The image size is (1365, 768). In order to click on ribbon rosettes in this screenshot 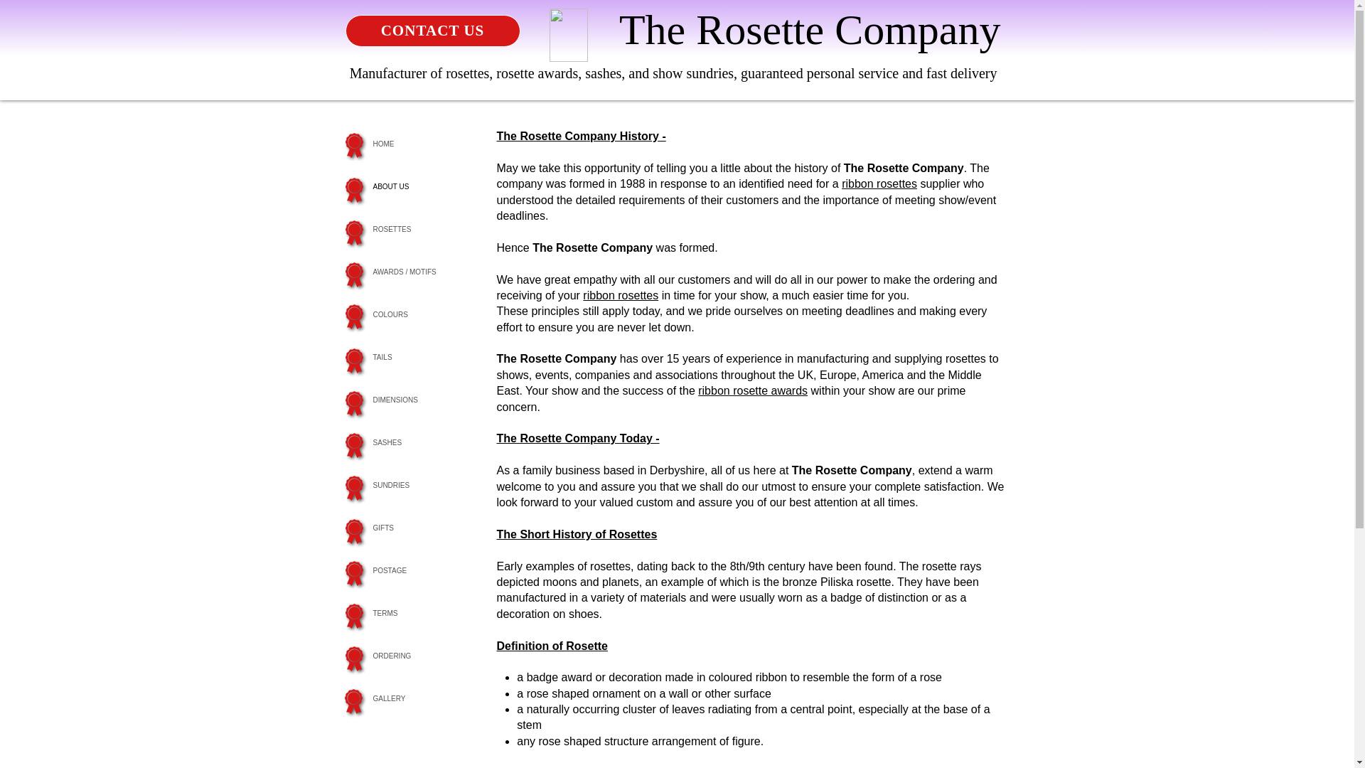, I will do `click(620, 296)`.